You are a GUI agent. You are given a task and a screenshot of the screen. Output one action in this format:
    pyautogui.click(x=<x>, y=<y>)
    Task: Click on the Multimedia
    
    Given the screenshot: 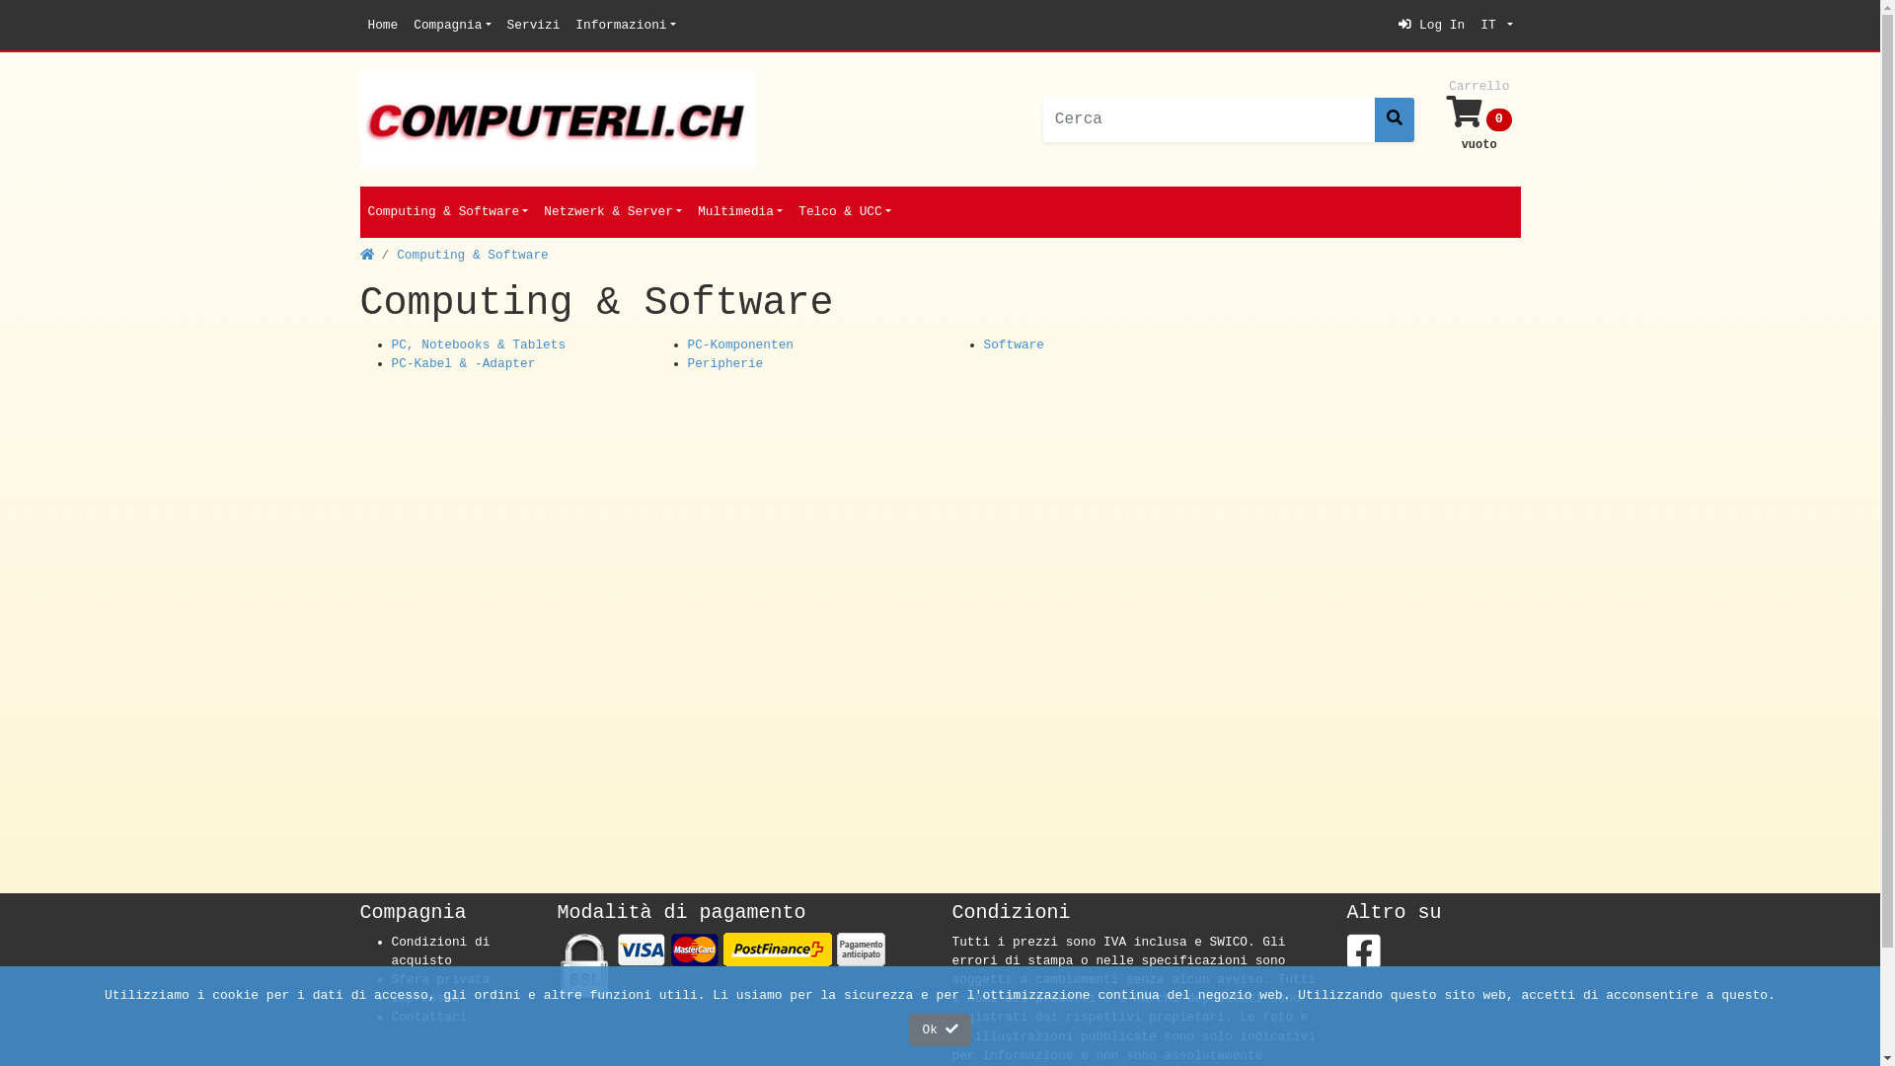 What is the action you would take?
    pyautogui.click(x=740, y=211)
    